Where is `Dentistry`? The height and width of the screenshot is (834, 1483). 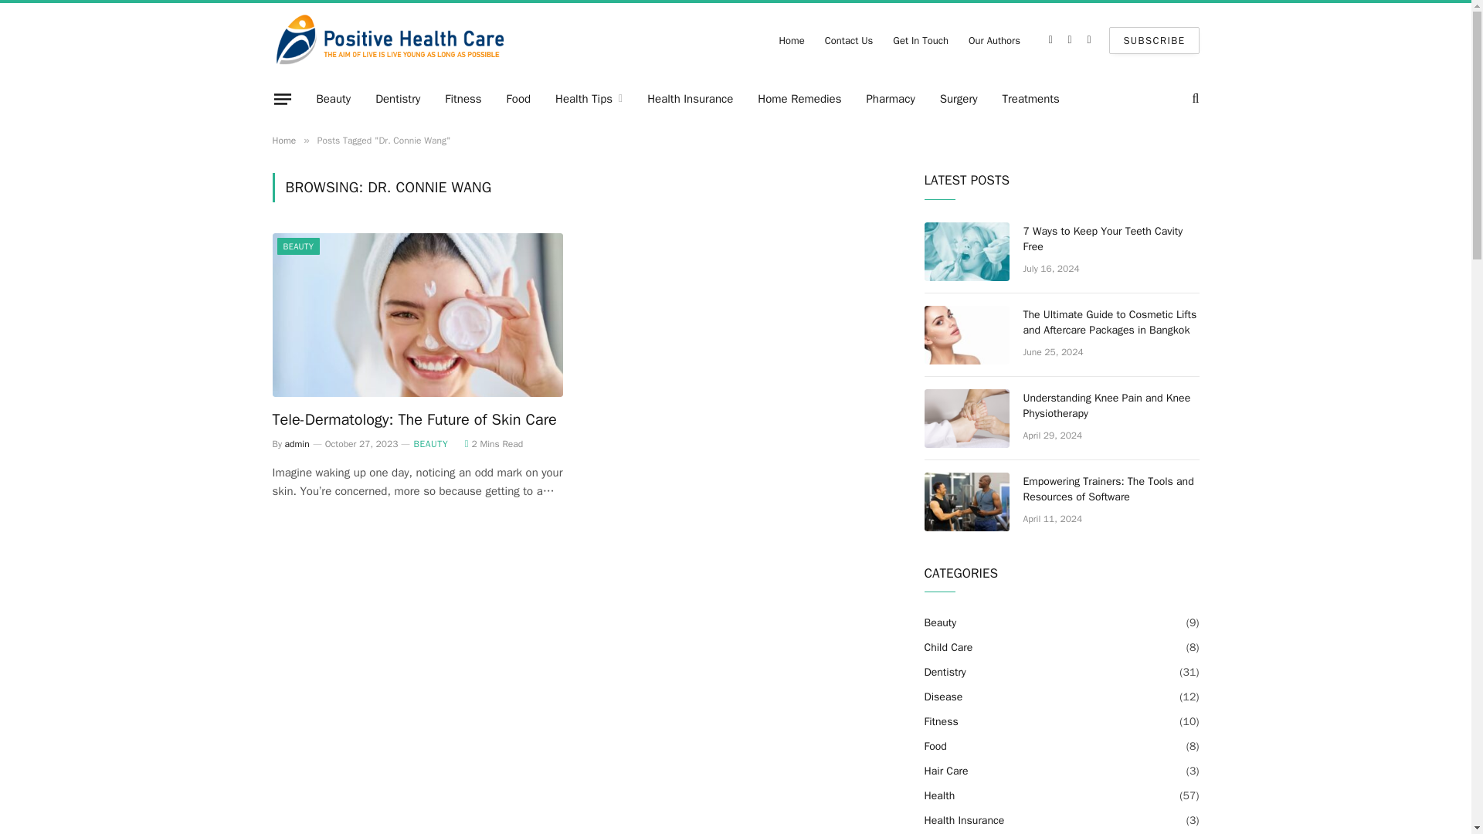 Dentistry is located at coordinates (398, 99).